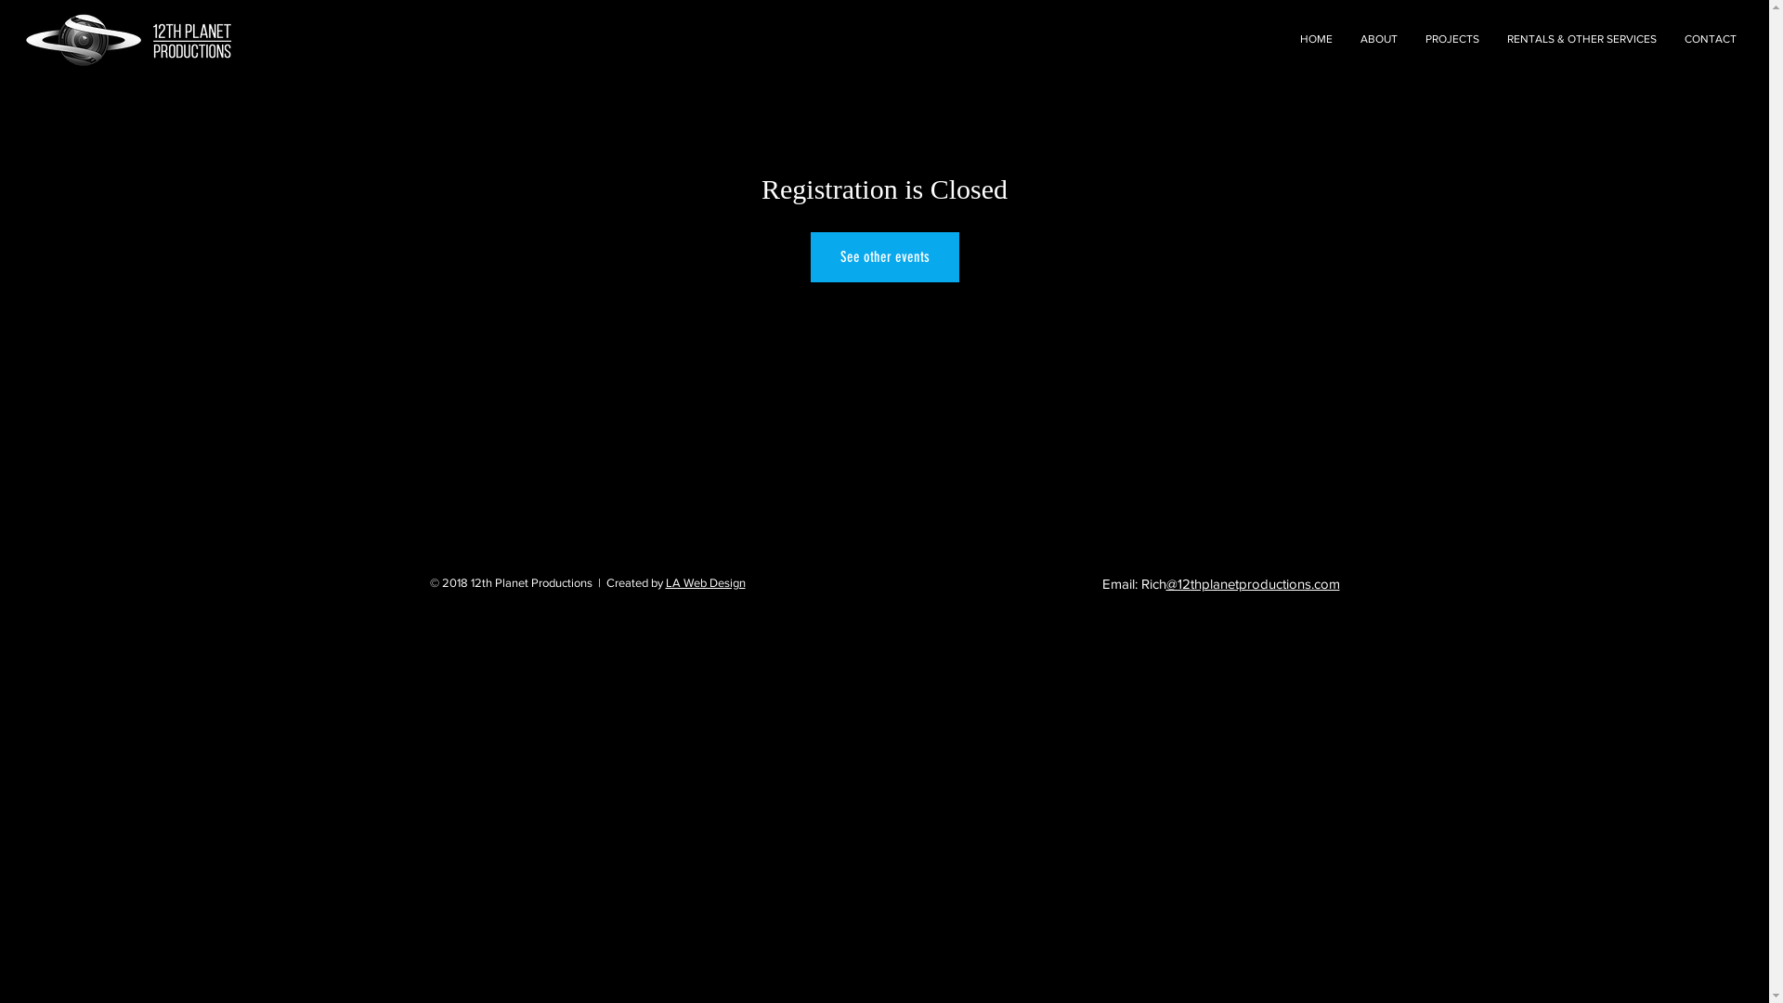 Image resolution: width=1783 pixels, height=1003 pixels. I want to click on RENTALS & OTHER SERVICES, so click(1582, 39).